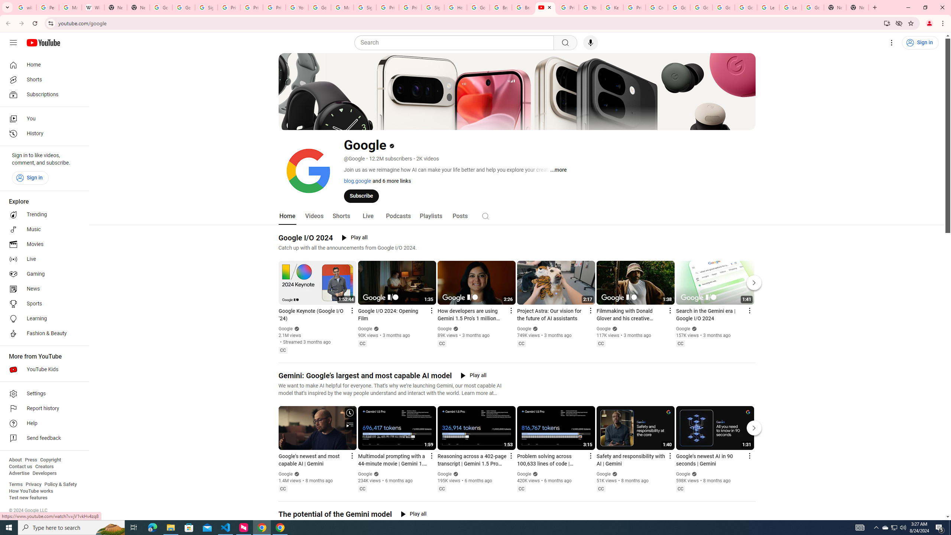  Describe the element at coordinates (335, 514) in the screenshot. I see `The potential of the Gemini model` at that location.